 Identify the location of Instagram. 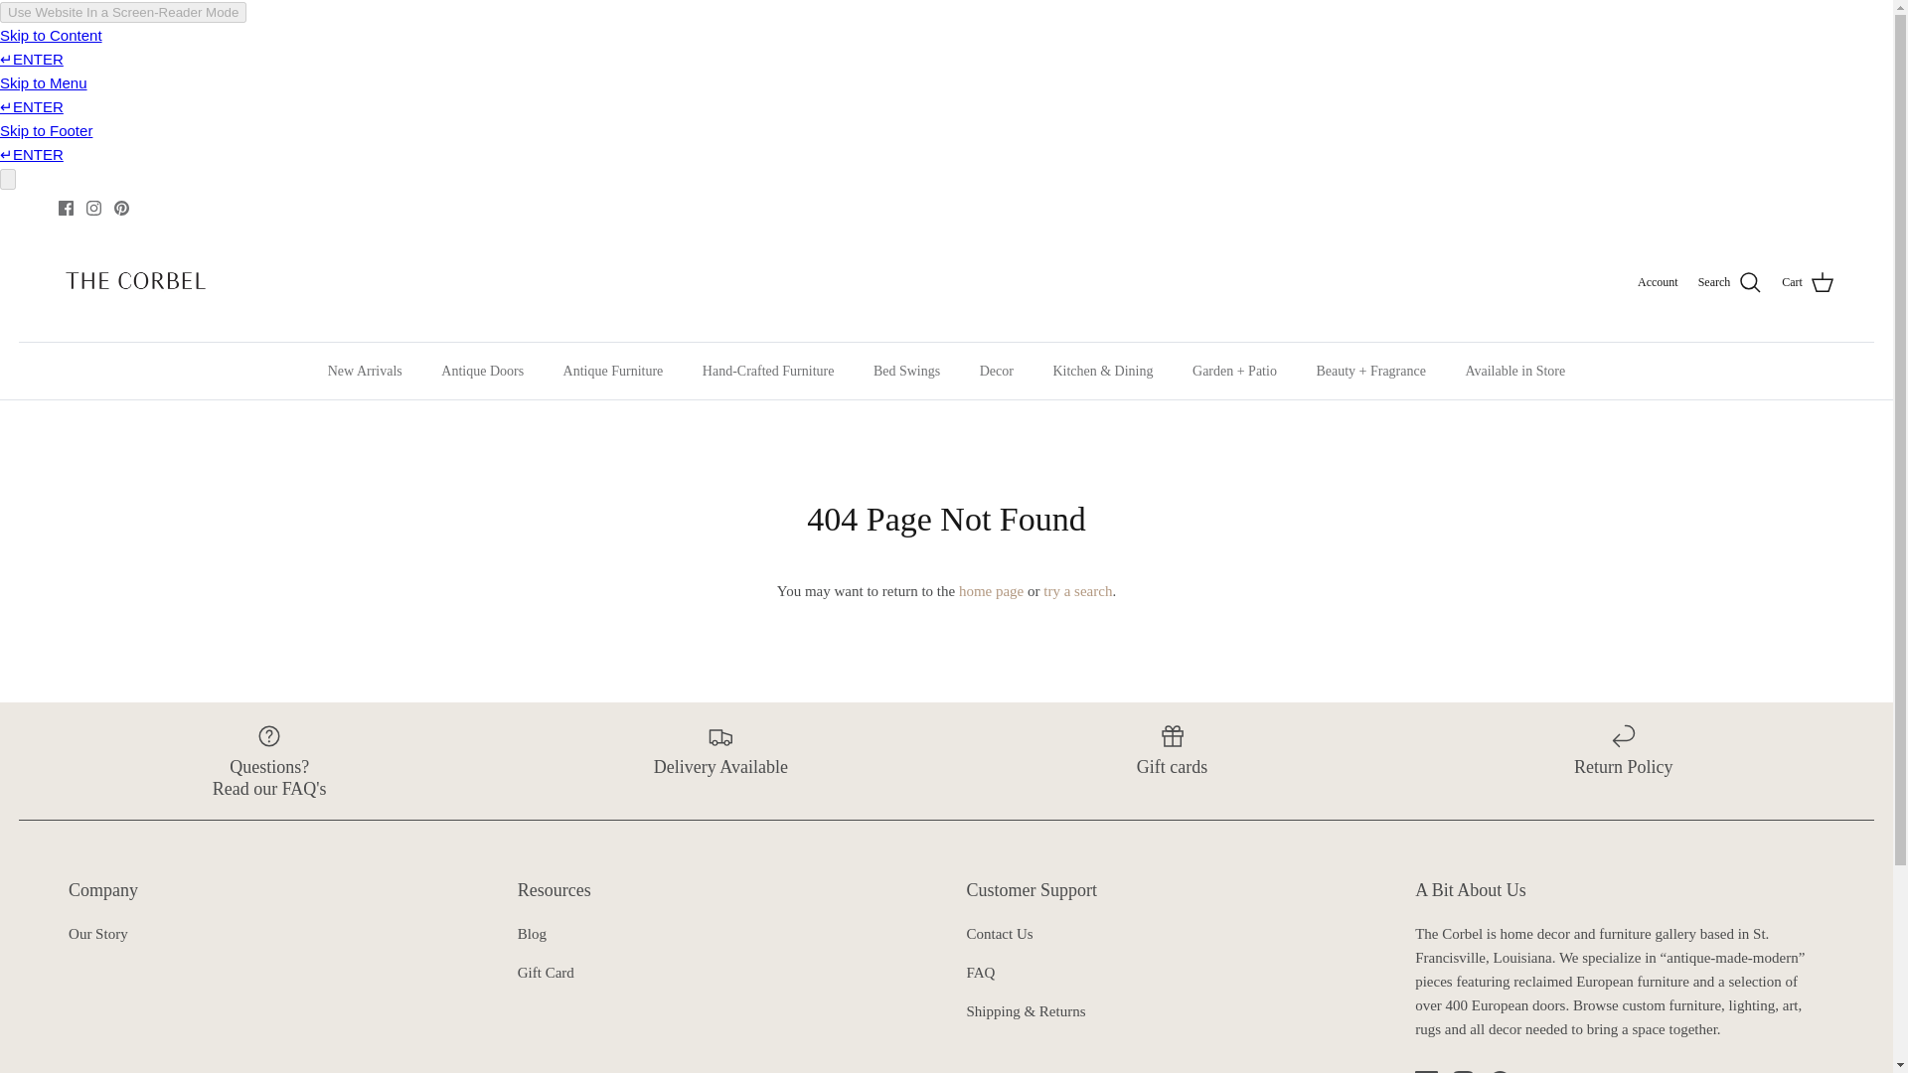
(93, 208).